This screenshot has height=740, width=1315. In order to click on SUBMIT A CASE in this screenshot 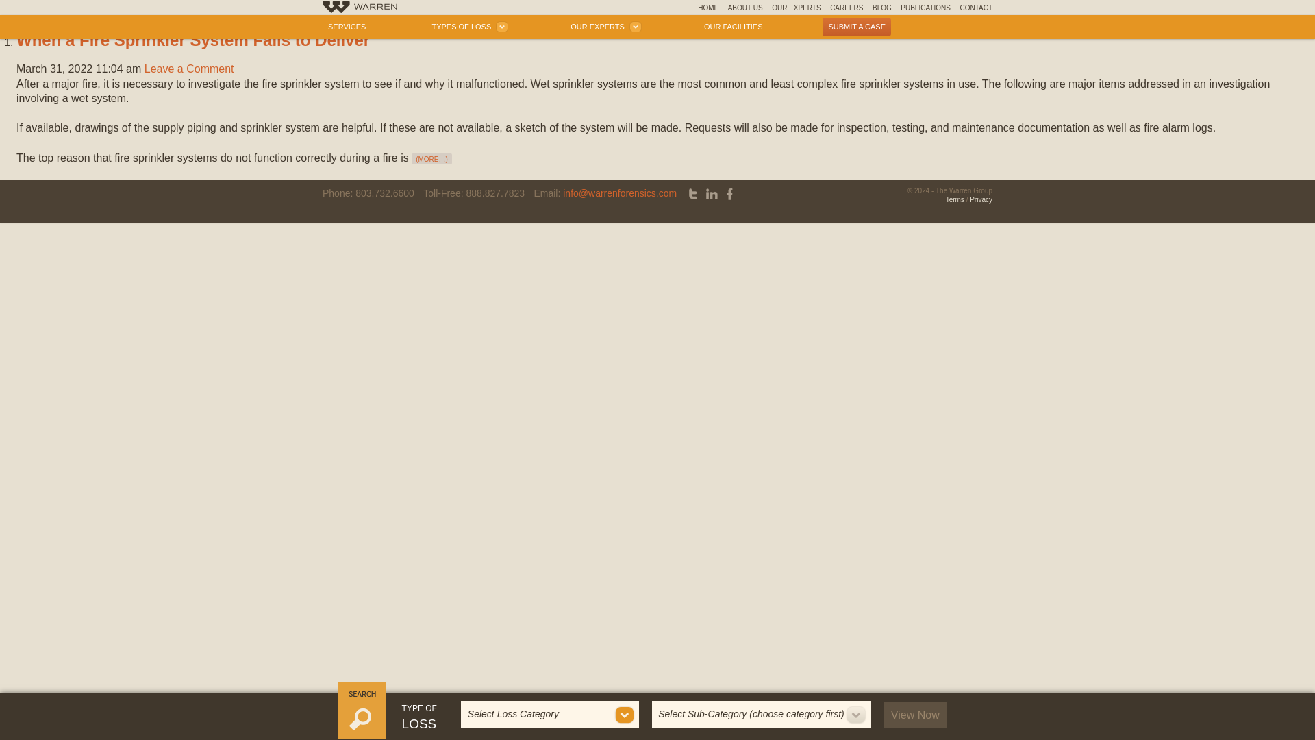, I will do `click(857, 26)`.